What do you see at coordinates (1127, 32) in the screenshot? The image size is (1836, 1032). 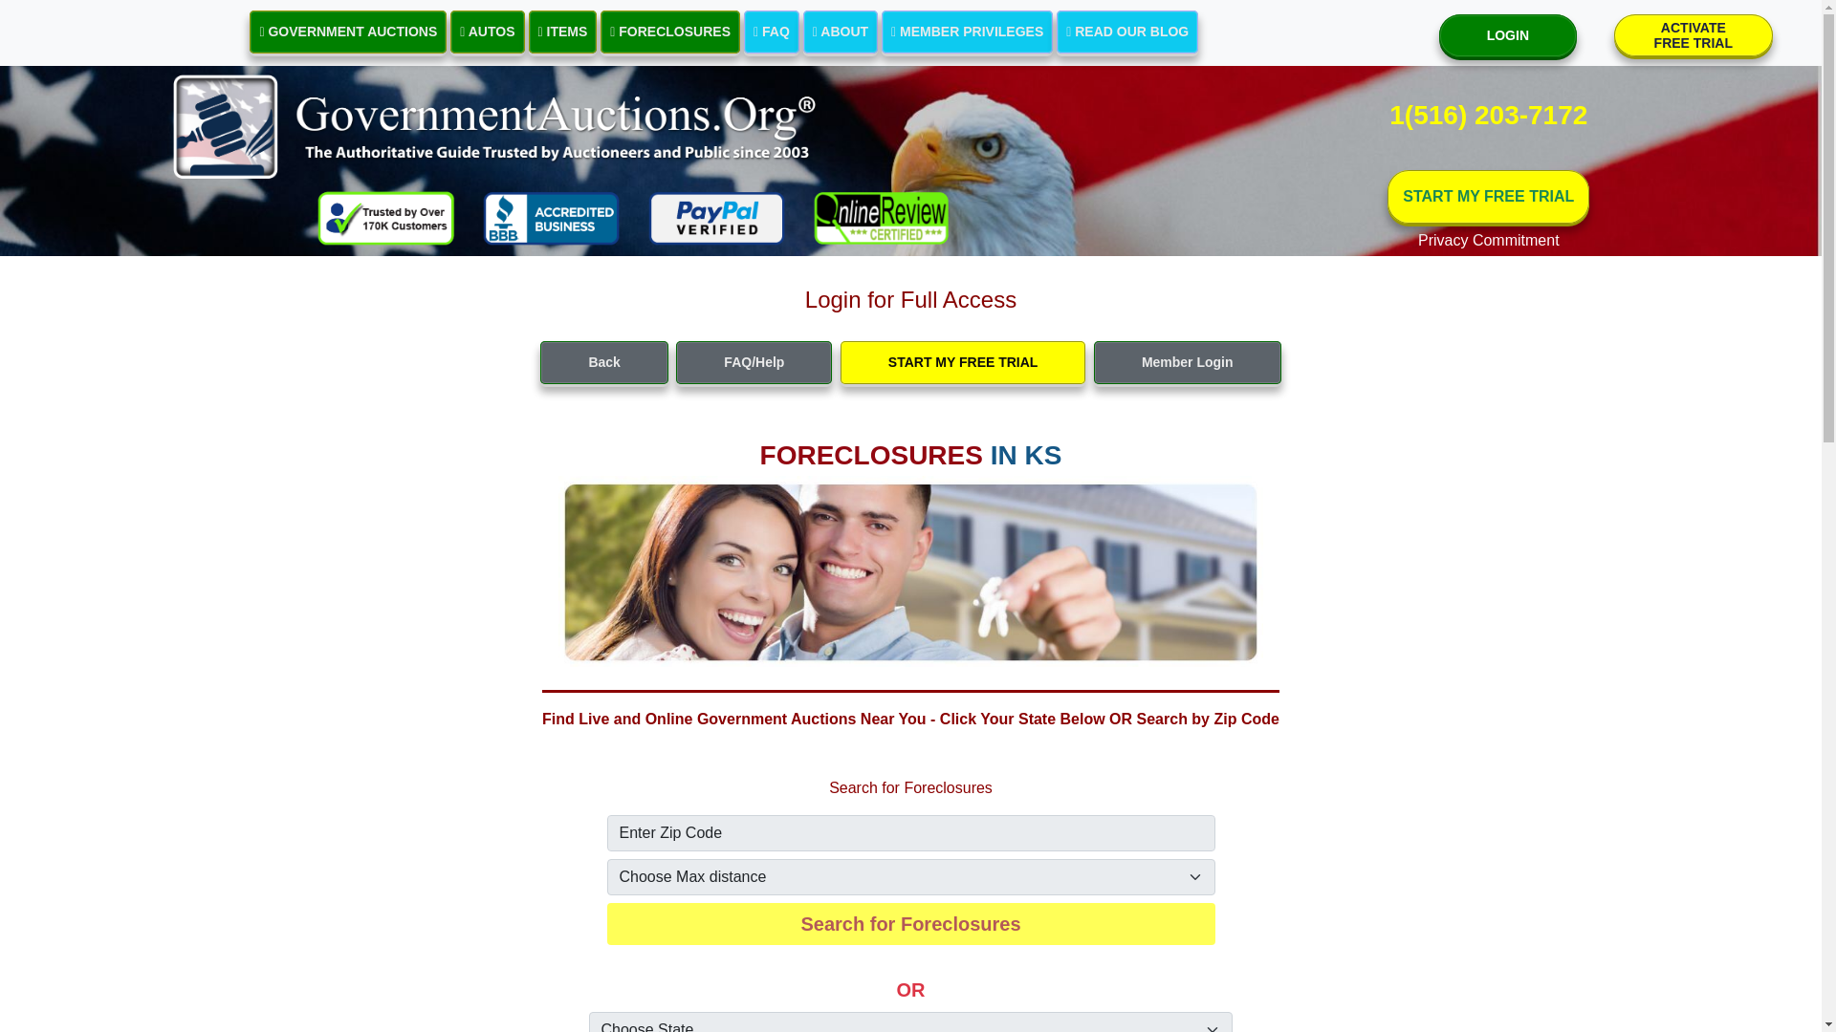 I see `READ OUR BLOG` at bounding box center [1127, 32].